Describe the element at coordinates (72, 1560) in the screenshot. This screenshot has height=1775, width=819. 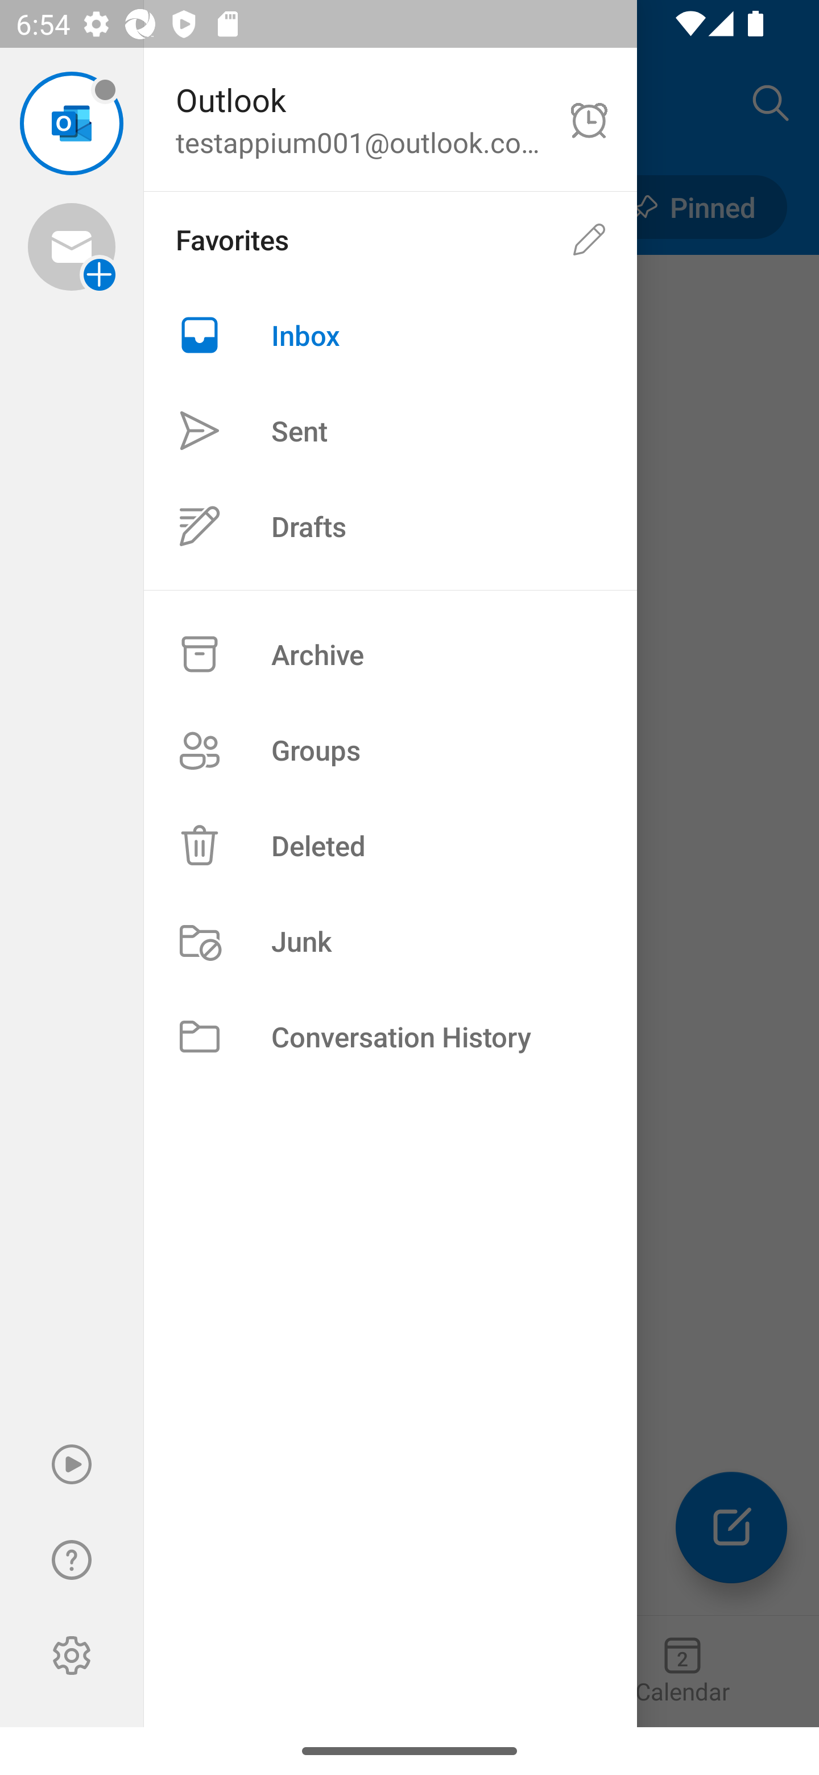
I see `Help` at that location.